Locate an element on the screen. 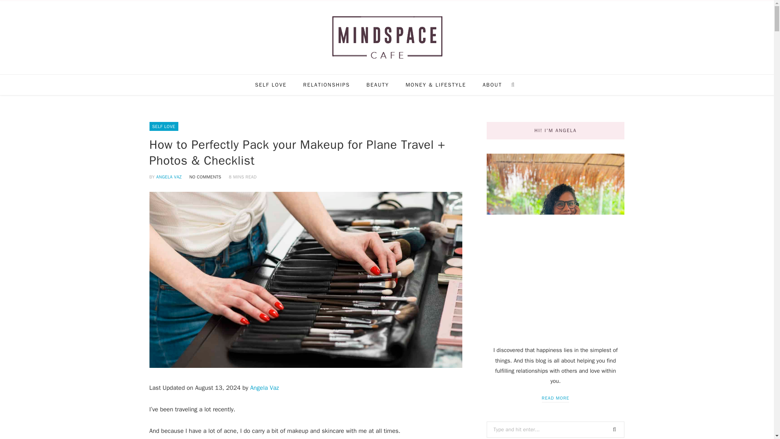 This screenshot has height=439, width=780. RELATIONSHIPS is located at coordinates (326, 85).